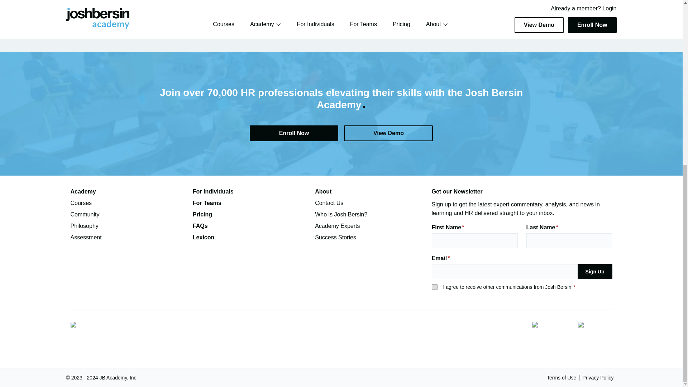  What do you see at coordinates (128, 226) in the screenshot?
I see `Philosophy` at bounding box center [128, 226].